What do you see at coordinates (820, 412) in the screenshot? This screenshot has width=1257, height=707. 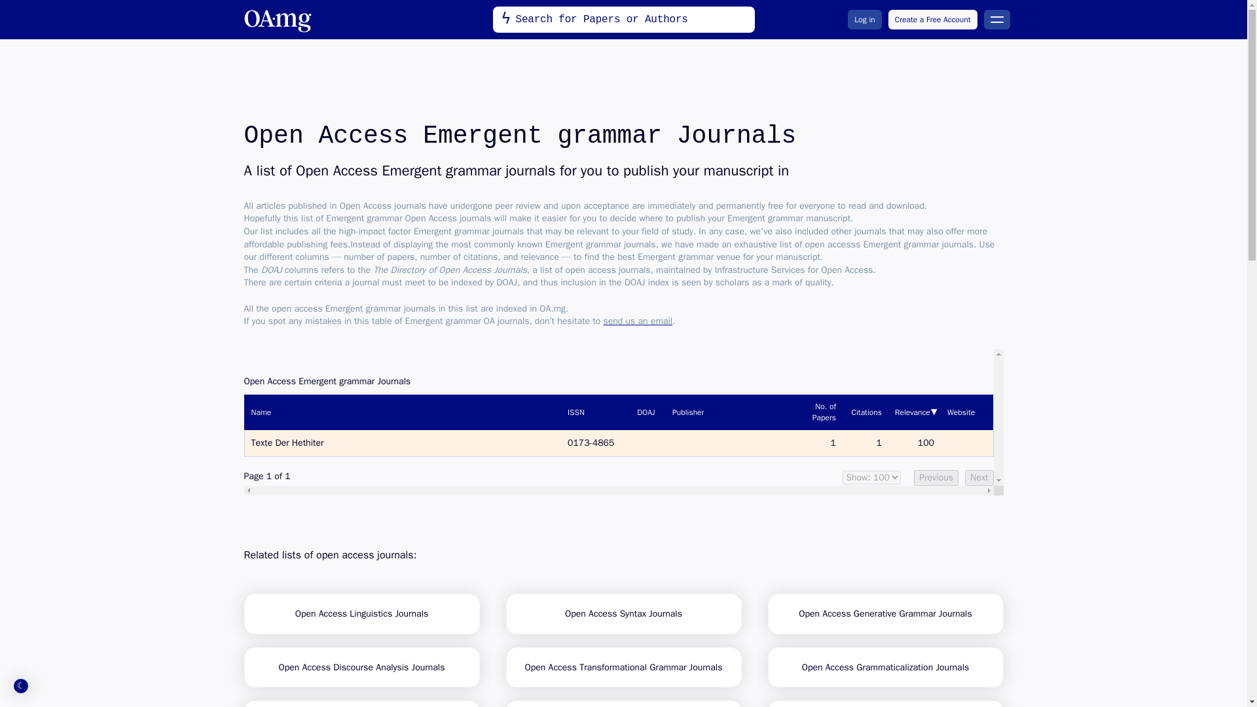 I see `Toggle SortBy` at bounding box center [820, 412].